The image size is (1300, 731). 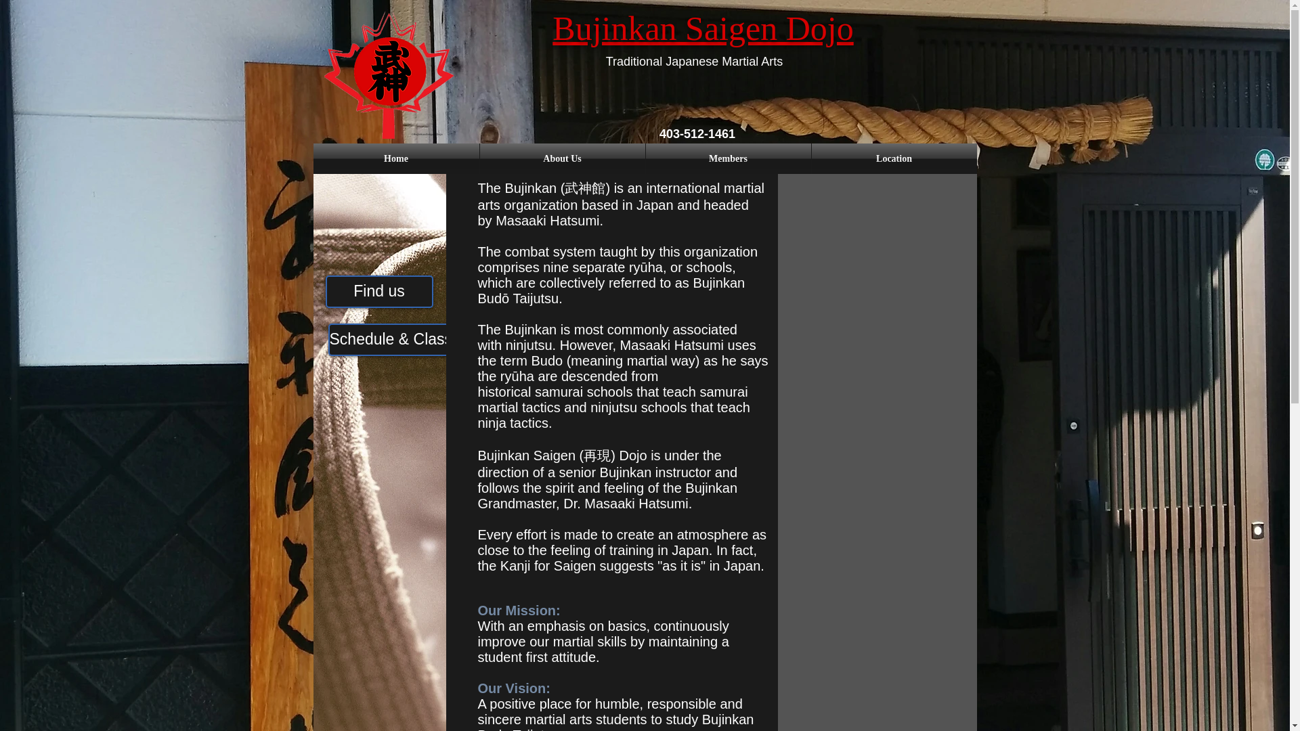 What do you see at coordinates (379, 291) in the screenshot?
I see `Find us` at bounding box center [379, 291].